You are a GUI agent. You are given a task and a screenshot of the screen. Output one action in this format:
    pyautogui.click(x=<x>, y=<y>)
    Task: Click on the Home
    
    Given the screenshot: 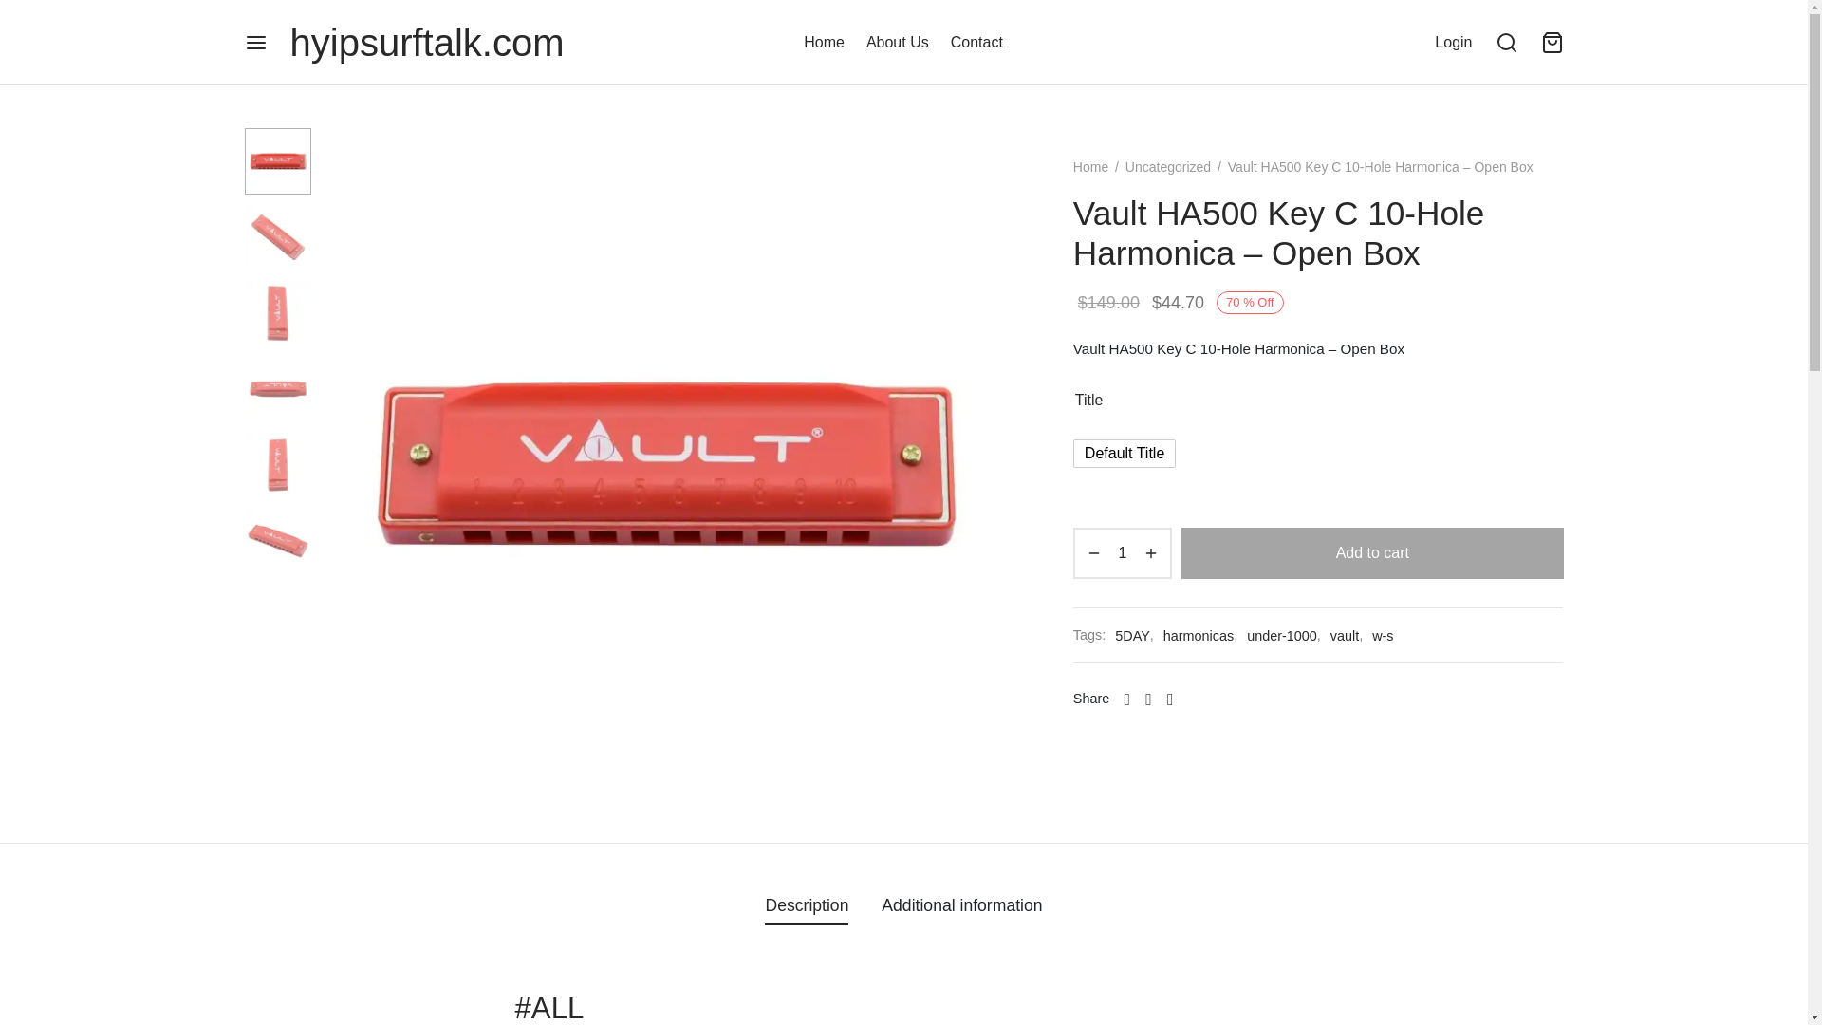 What is the action you would take?
    pyautogui.click(x=1089, y=167)
    